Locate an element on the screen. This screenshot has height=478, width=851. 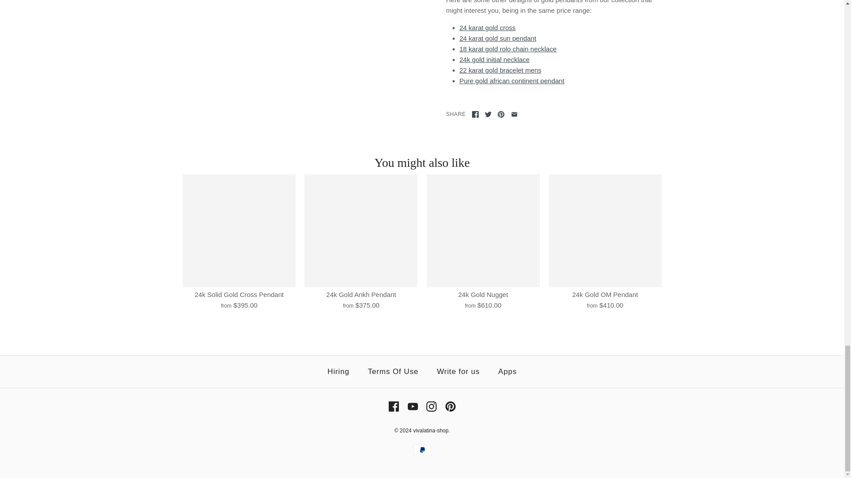
Twitter is located at coordinates (488, 114).